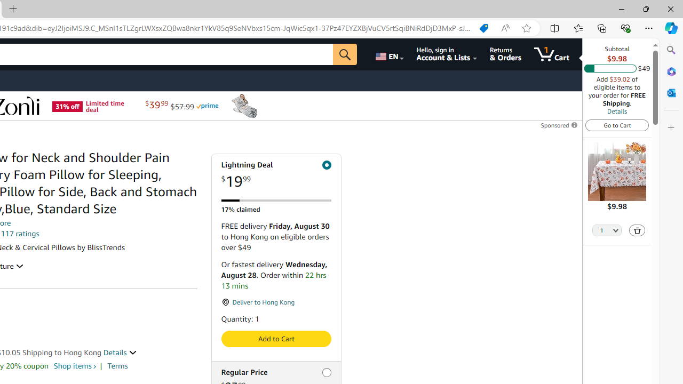 The height and width of the screenshot is (384, 683). I want to click on 1 item in cart, so click(552, 54).